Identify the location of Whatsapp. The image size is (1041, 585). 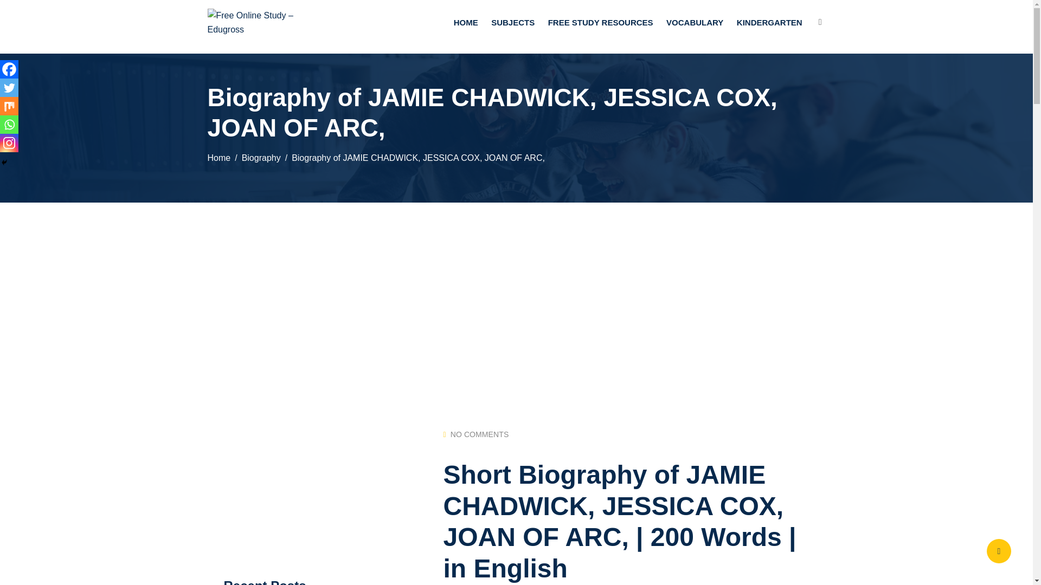
(9, 125).